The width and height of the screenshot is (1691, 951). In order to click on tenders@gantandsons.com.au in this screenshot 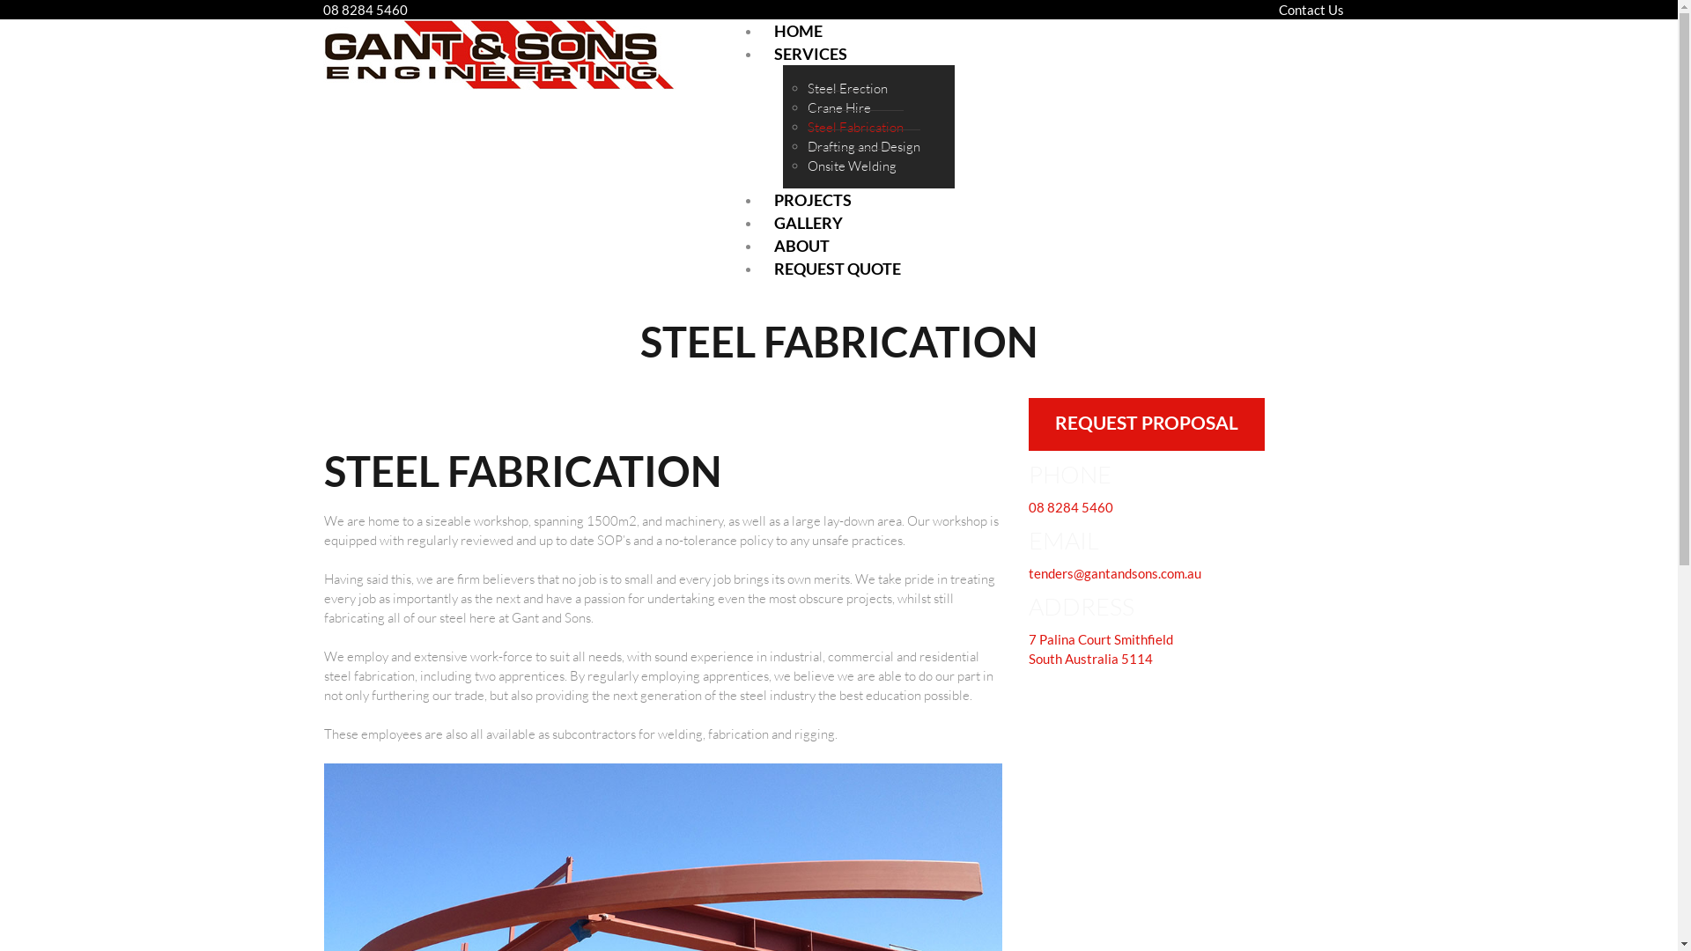, I will do `click(1115, 573)`.